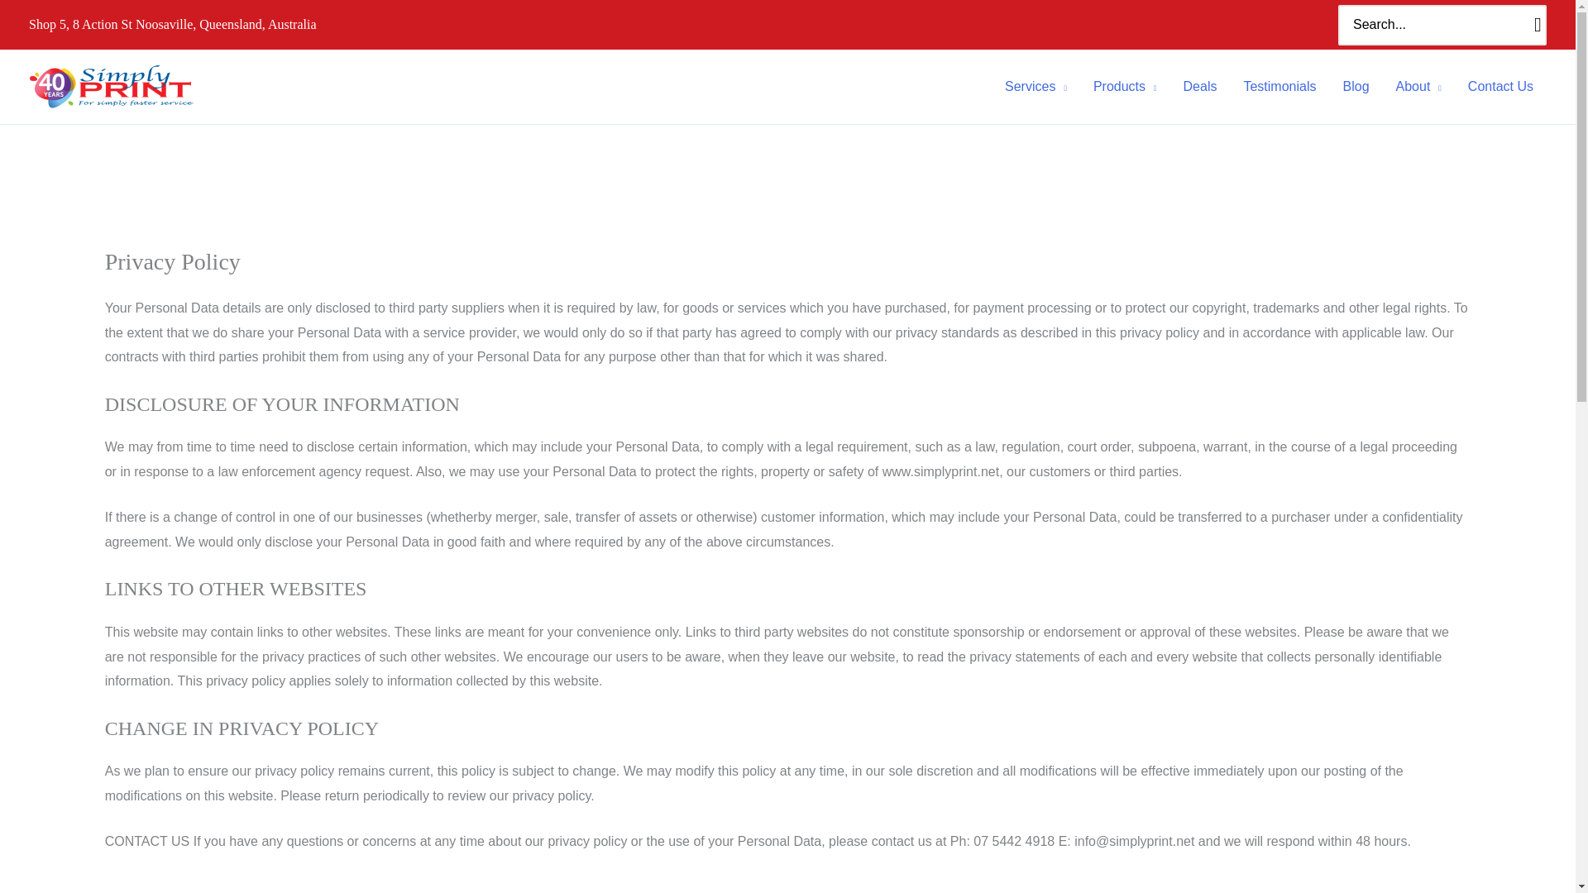 Image resolution: width=1588 pixels, height=893 pixels. What do you see at coordinates (1356, 86) in the screenshot?
I see `Blog` at bounding box center [1356, 86].